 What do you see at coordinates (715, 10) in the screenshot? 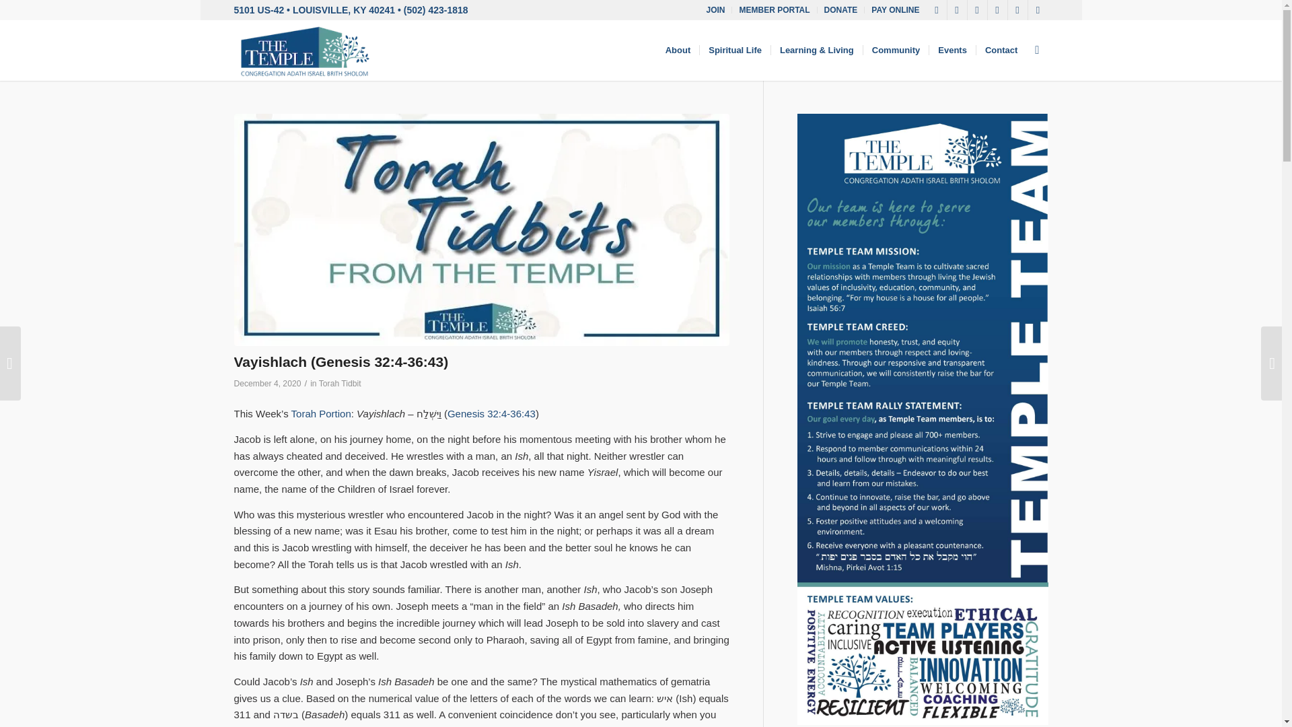
I see `Learn how to become a member` at bounding box center [715, 10].